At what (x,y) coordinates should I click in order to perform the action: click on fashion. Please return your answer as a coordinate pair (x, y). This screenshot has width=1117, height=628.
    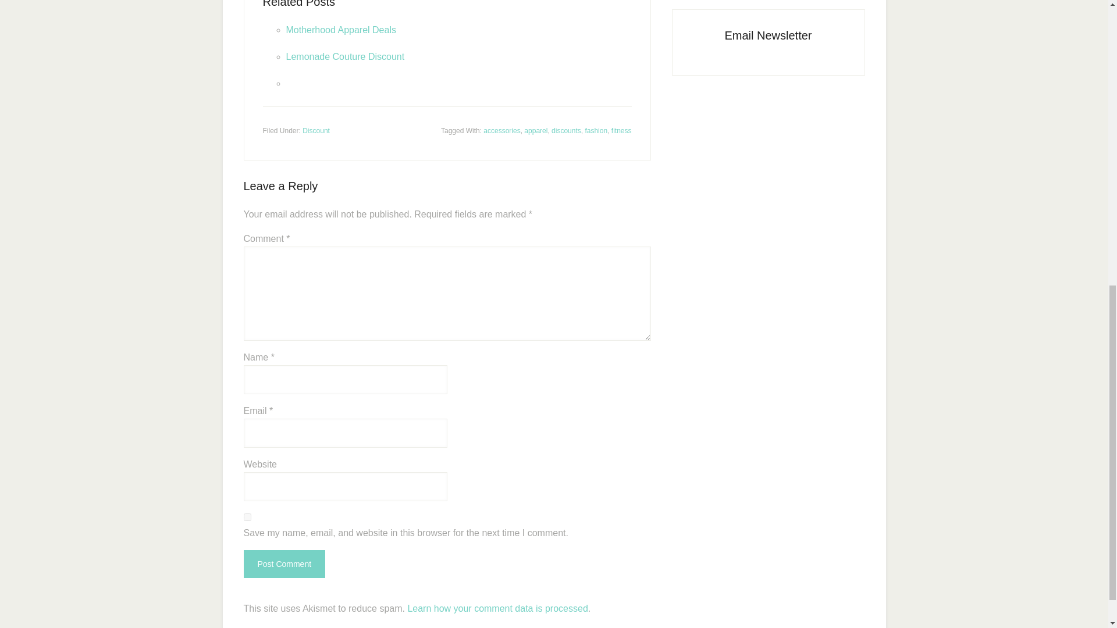
    Looking at the image, I should click on (596, 130).